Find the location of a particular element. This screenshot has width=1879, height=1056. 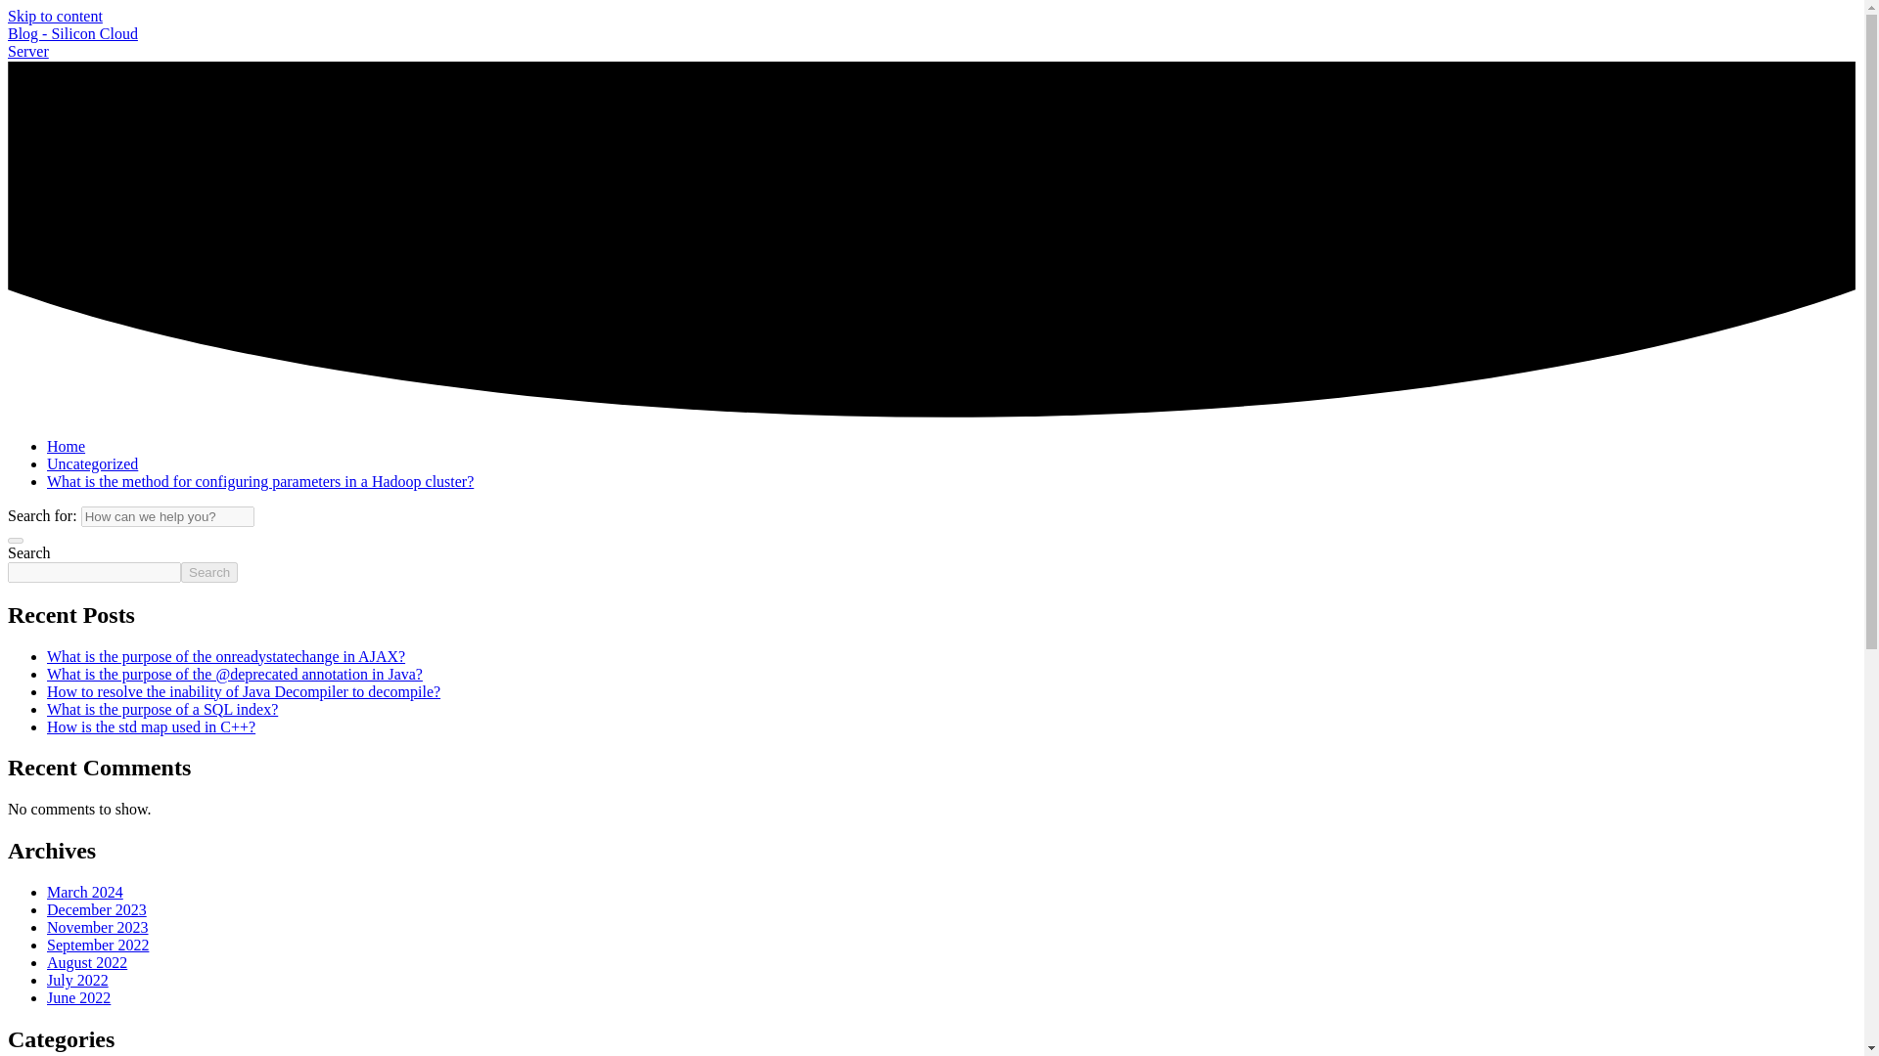

What is the purpose of the onreadystatechange in AJAX? is located at coordinates (226, 657).